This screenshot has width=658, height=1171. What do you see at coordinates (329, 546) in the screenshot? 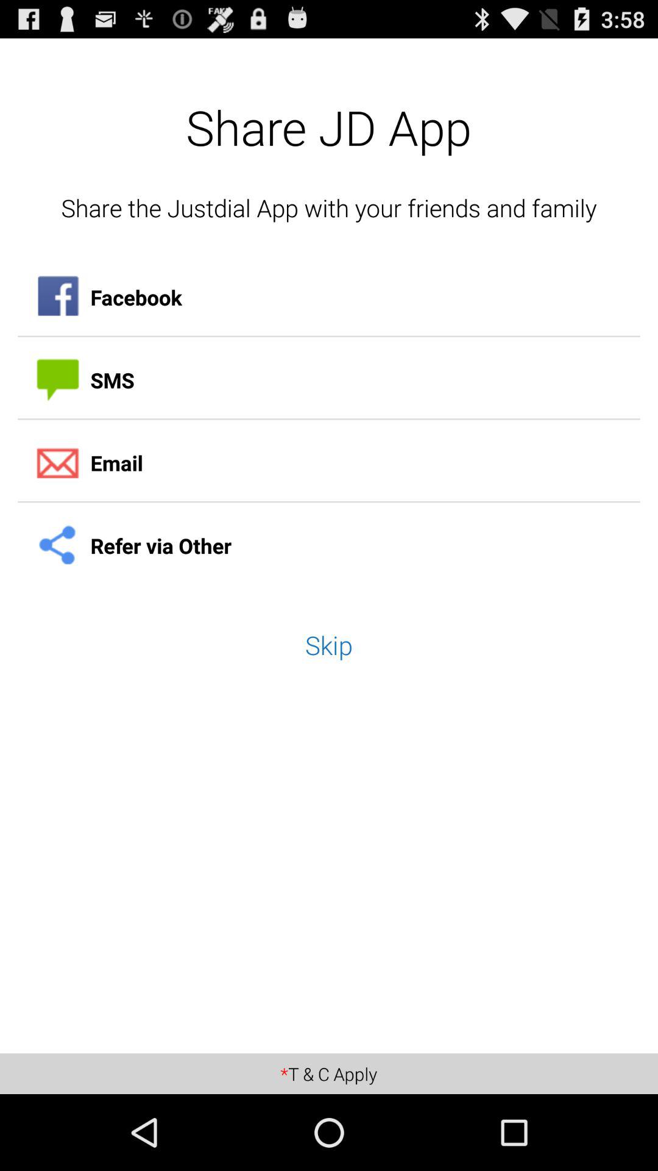
I see `turn off the app above the skip app` at bounding box center [329, 546].